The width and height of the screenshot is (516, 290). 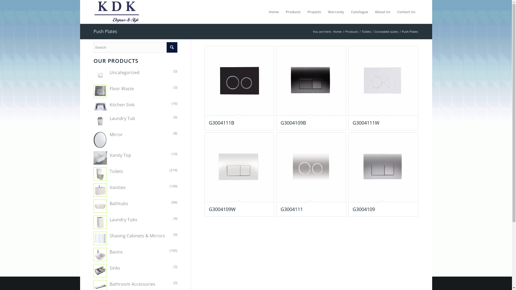 What do you see at coordinates (100, 121) in the screenshot?
I see `Laundry Tub` at bounding box center [100, 121].